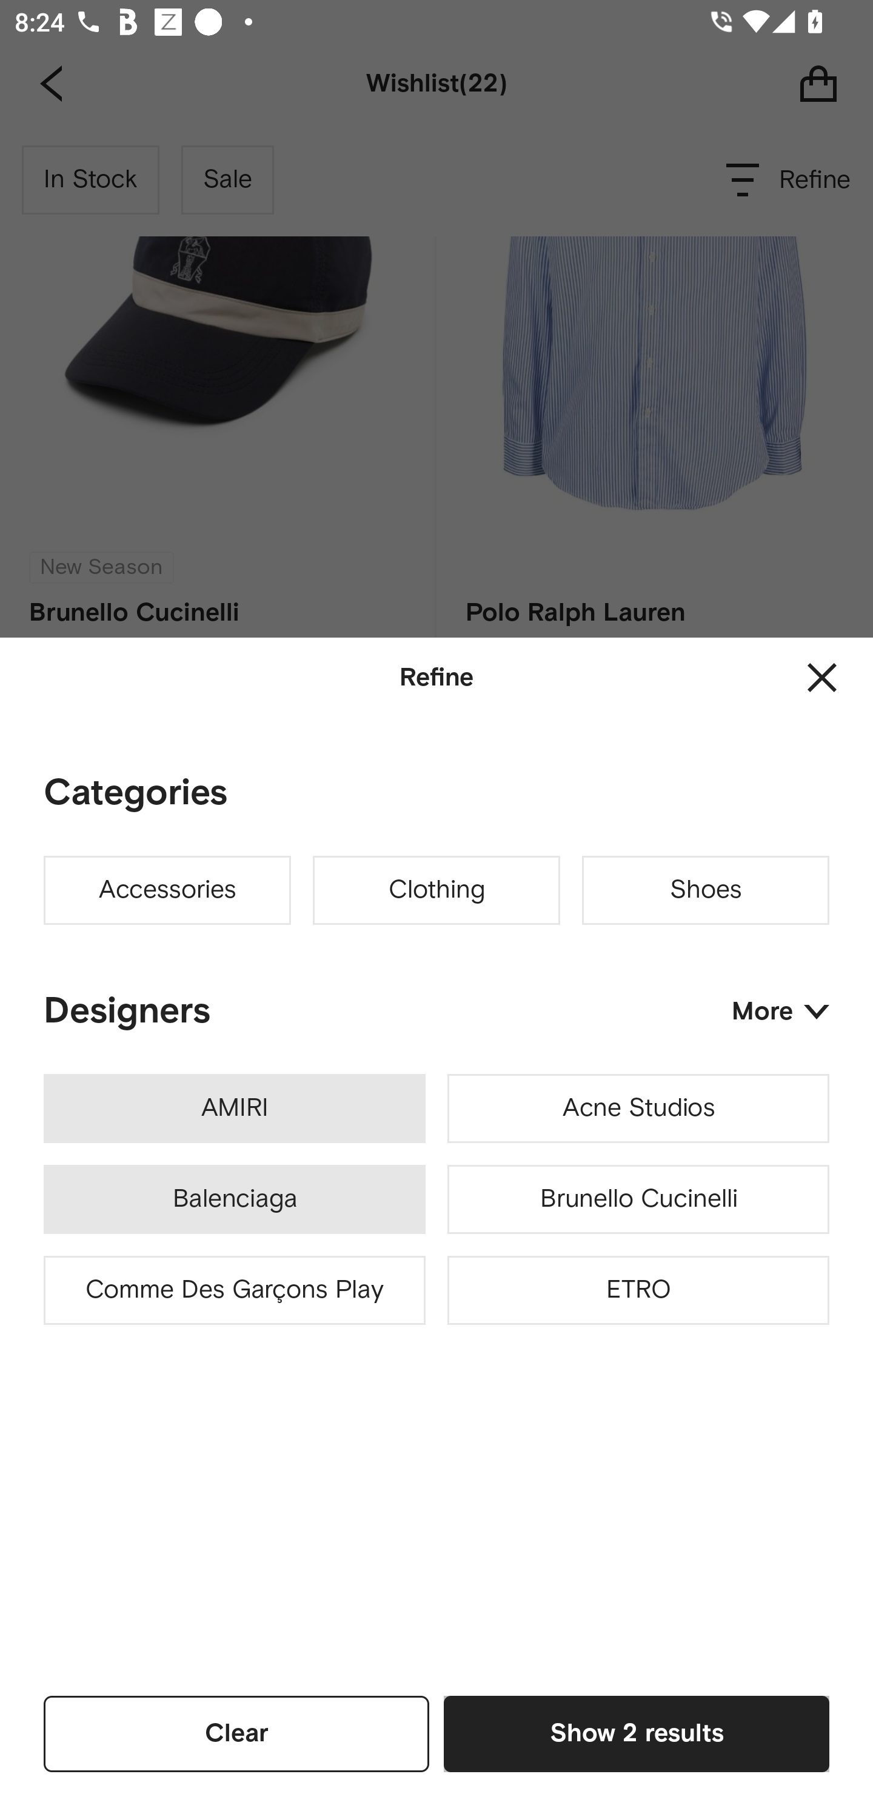 Image resolution: width=873 pixels, height=1794 pixels. I want to click on Balenciaga, so click(235, 1199).